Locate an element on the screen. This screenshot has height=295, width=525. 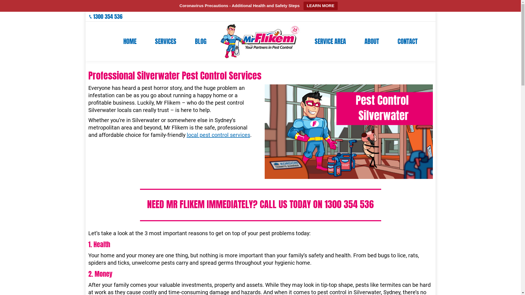
BLOG is located at coordinates (200, 41).